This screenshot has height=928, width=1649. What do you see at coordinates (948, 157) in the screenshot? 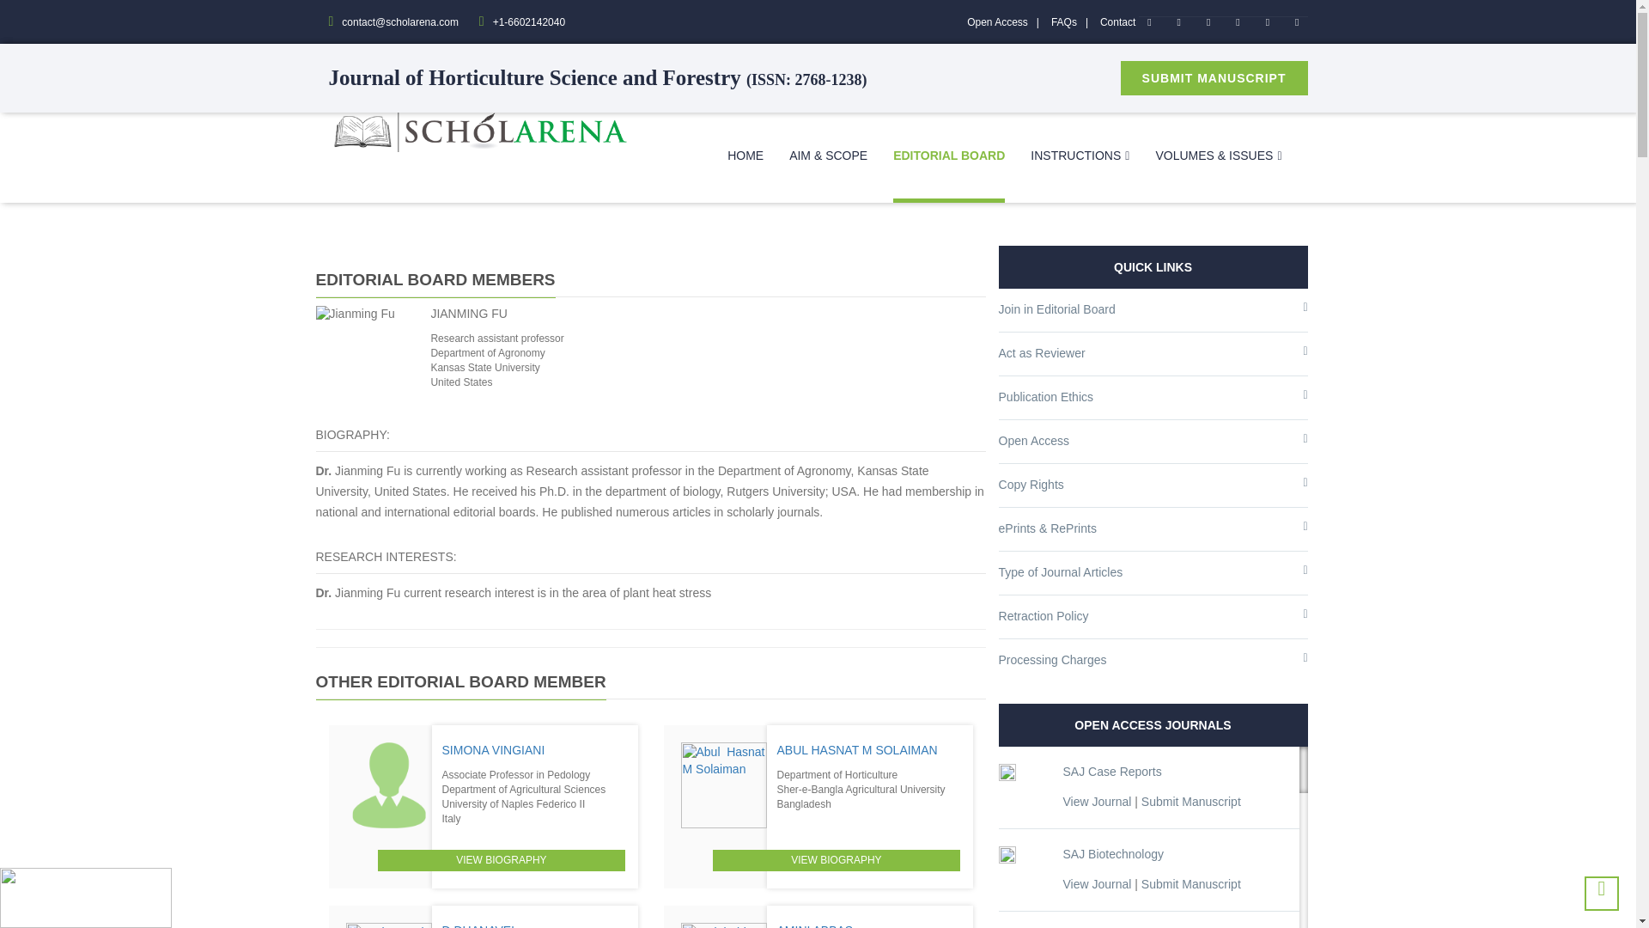
I see `Editorial Board` at bounding box center [948, 157].